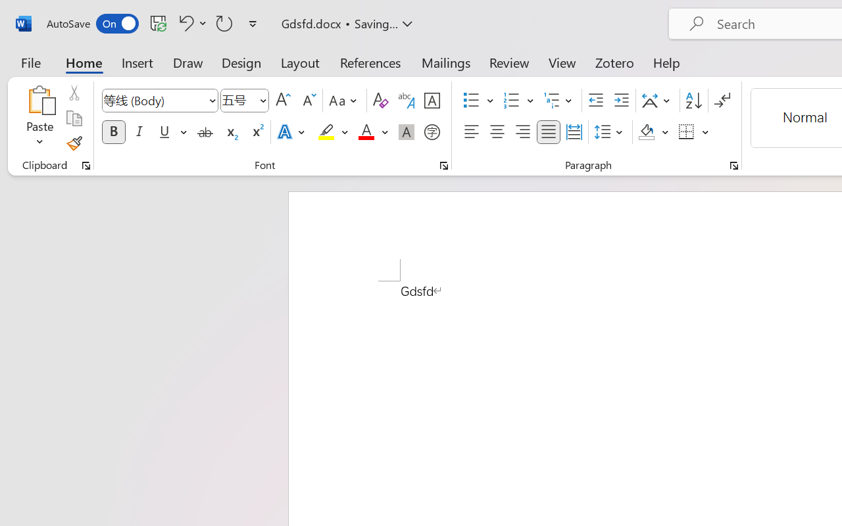 The image size is (842, 526). I want to click on Text Highlight Color, so click(333, 132).